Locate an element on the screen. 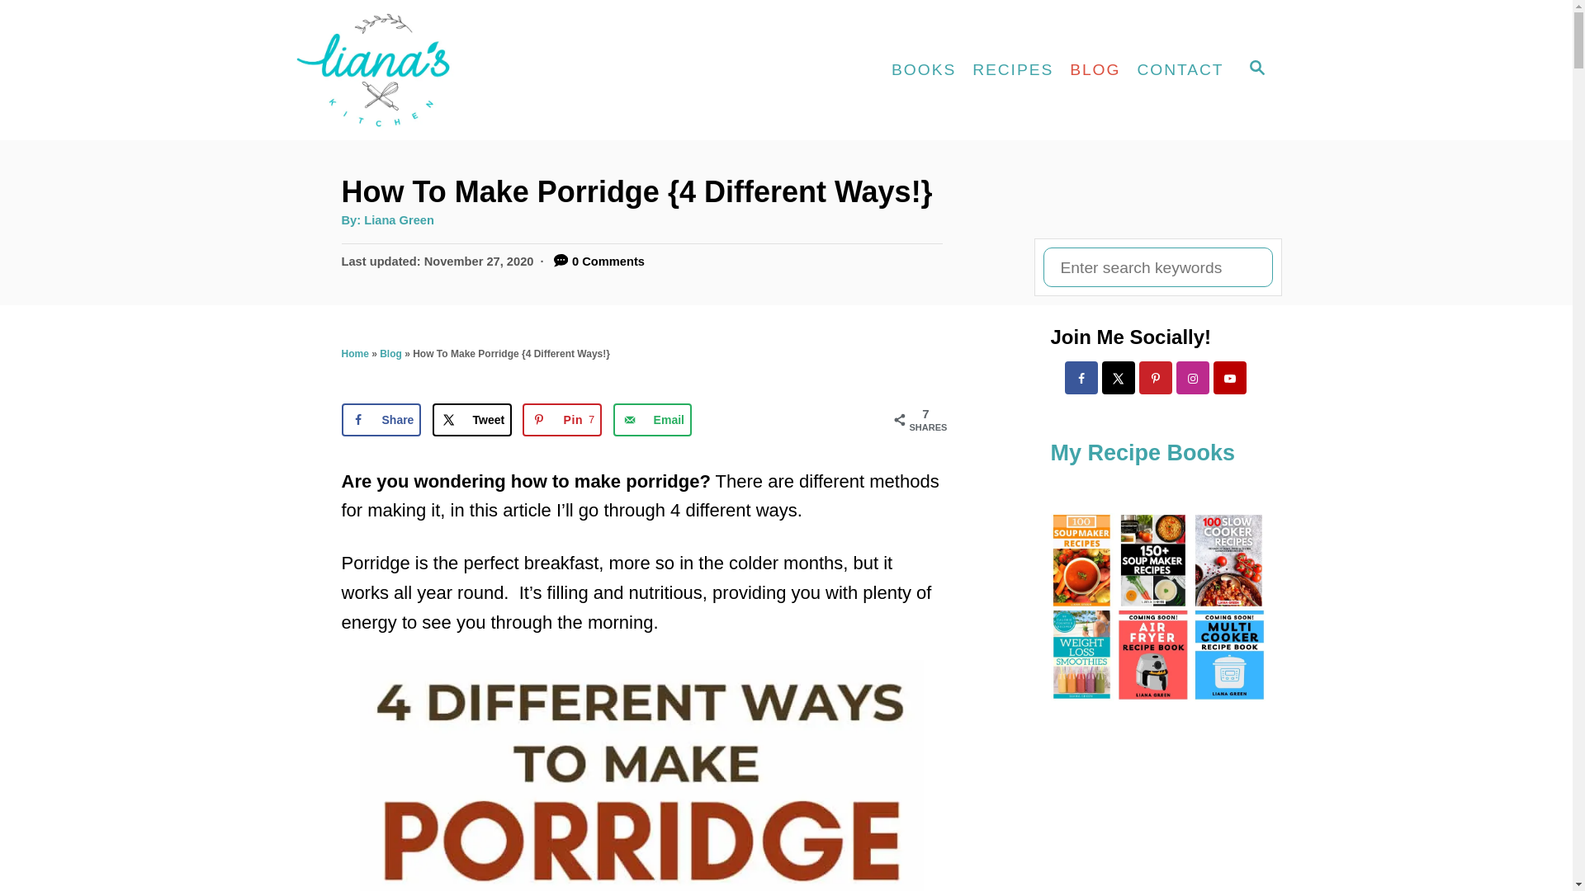  Share is located at coordinates (652, 420).